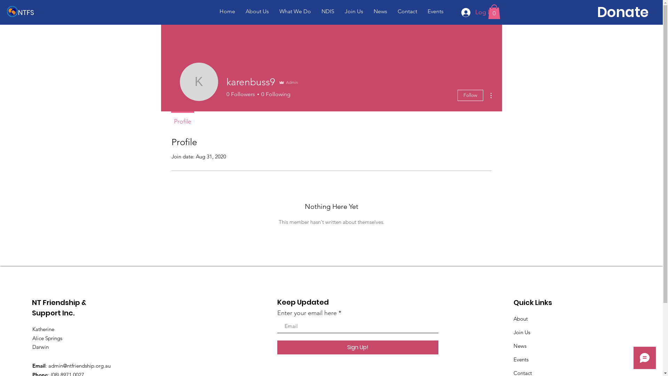 The image size is (668, 376). What do you see at coordinates (354, 11) in the screenshot?
I see `Join Us` at bounding box center [354, 11].